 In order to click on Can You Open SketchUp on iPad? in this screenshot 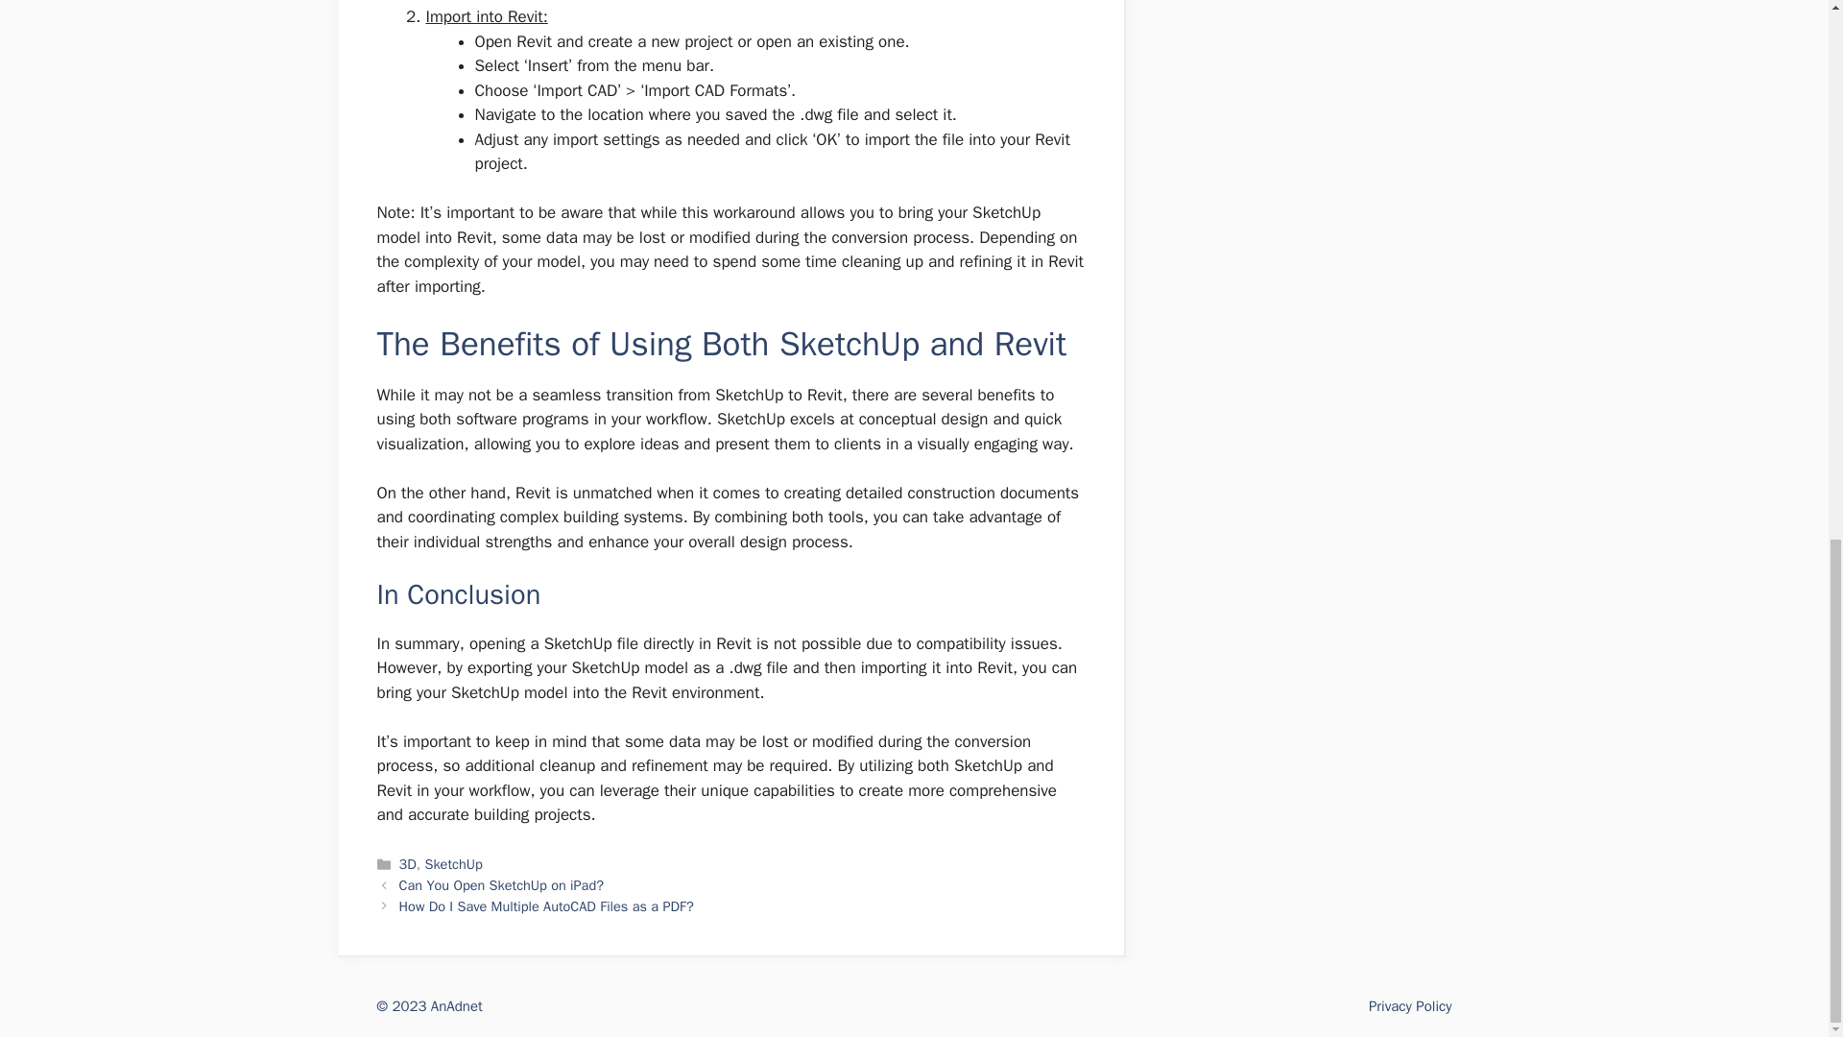, I will do `click(501, 884)`.